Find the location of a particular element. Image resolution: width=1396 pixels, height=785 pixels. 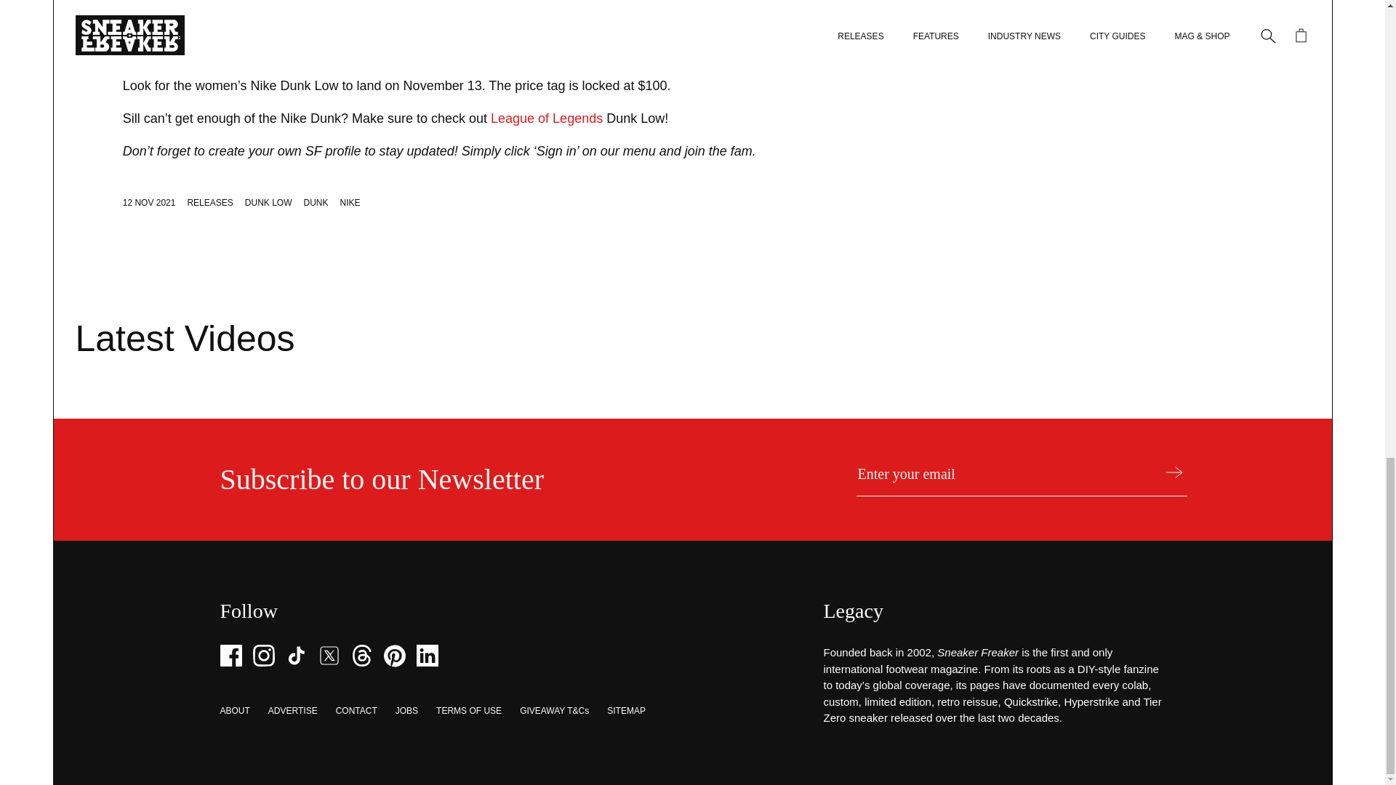

RELEASES is located at coordinates (209, 203).